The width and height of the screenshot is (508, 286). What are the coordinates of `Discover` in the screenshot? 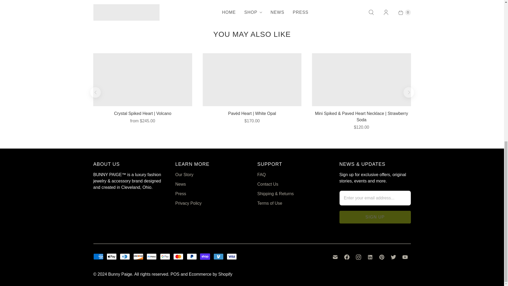 It's located at (138, 256).